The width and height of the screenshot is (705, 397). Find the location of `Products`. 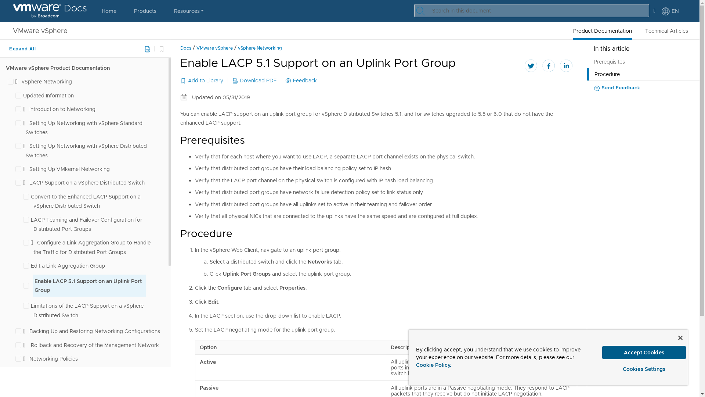

Products is located at coordinates (145, 11).